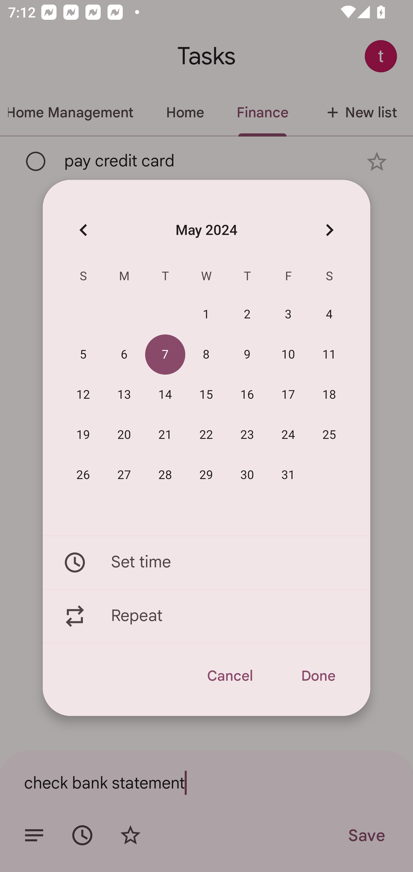  I want to click on 30 30 May 2024, so click(247, 475).